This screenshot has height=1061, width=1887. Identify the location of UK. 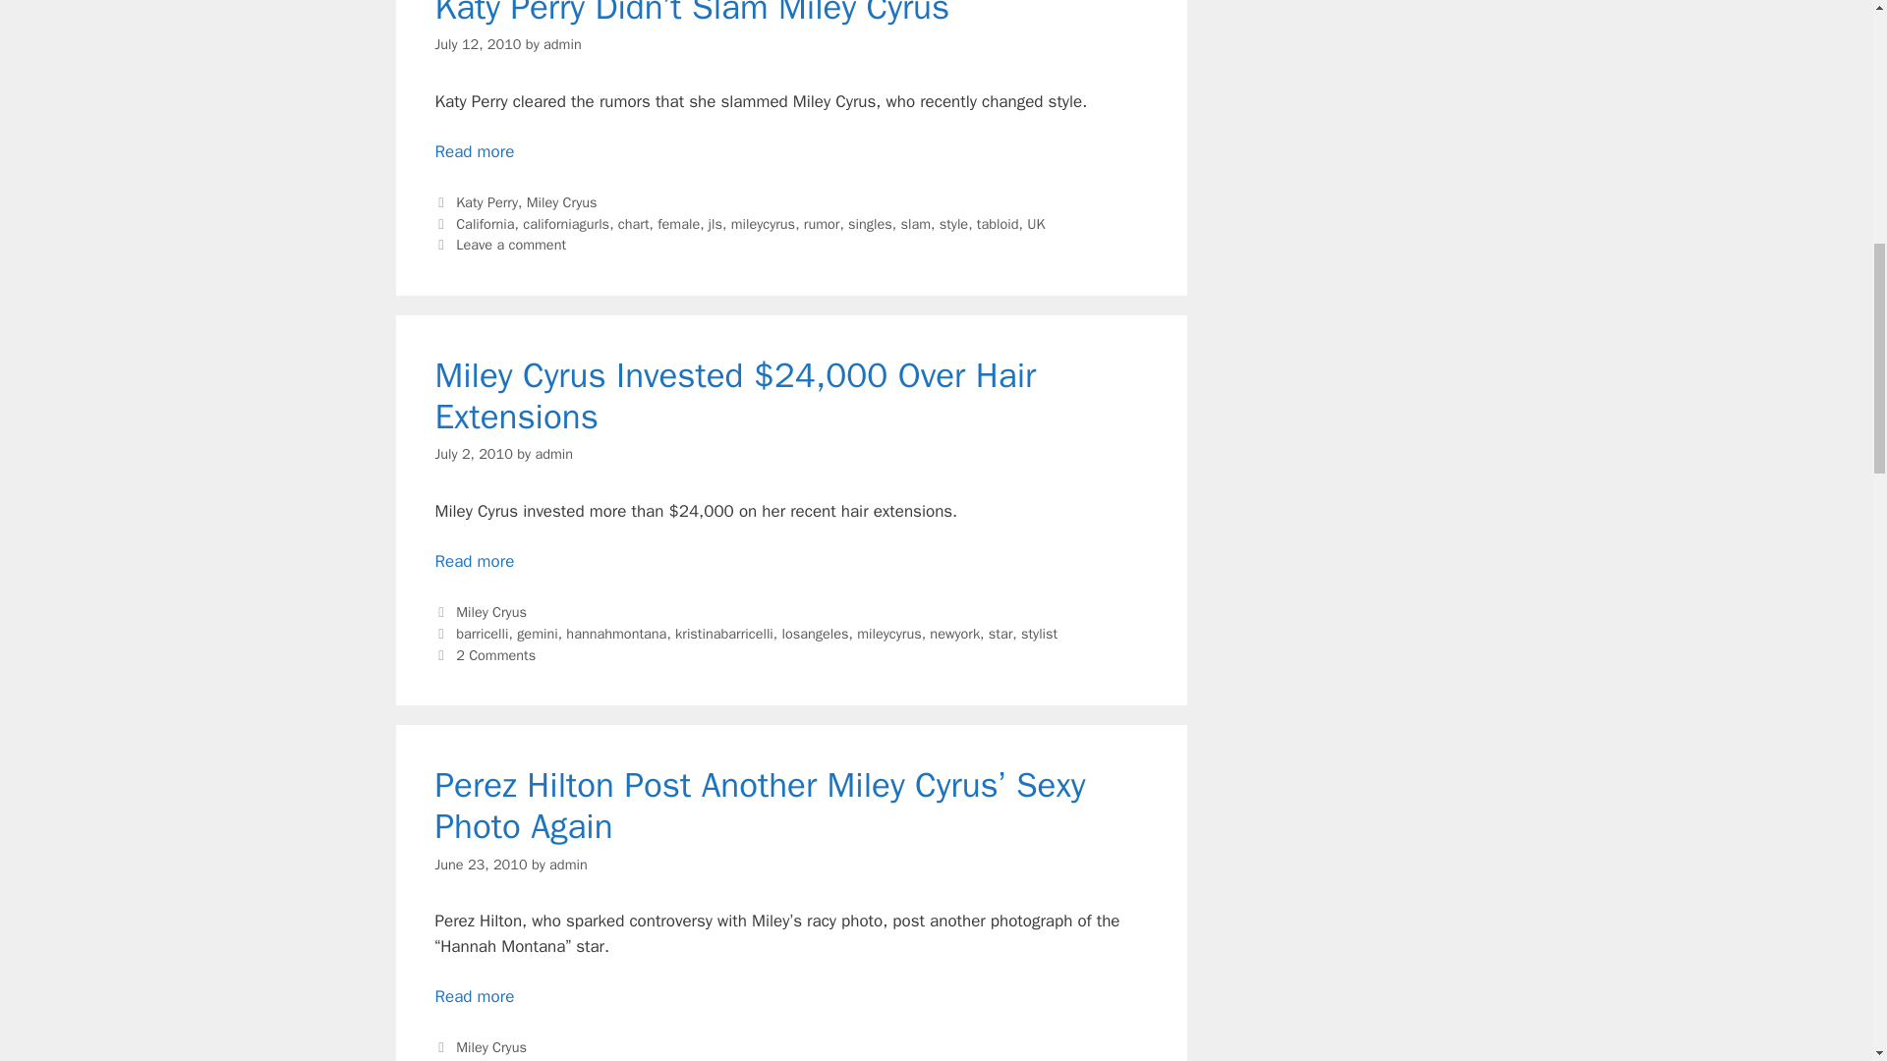
(1036, 224).